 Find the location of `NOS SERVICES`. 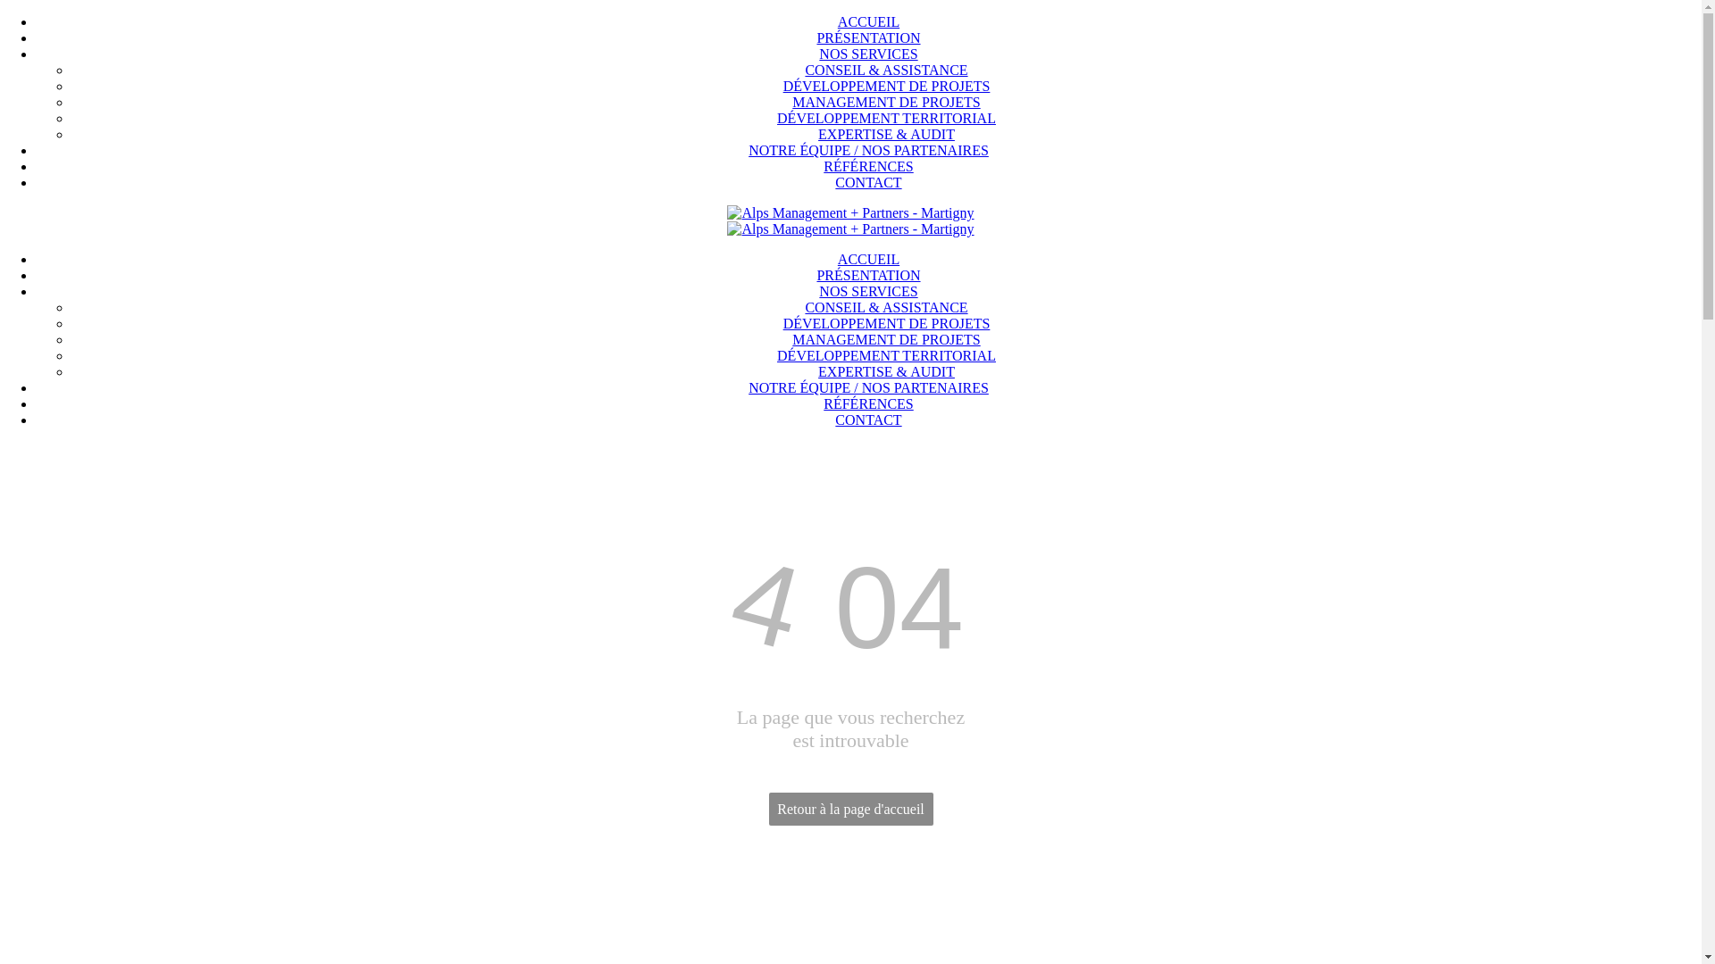

NOS SERVICES is located at coordinates (868, 291).